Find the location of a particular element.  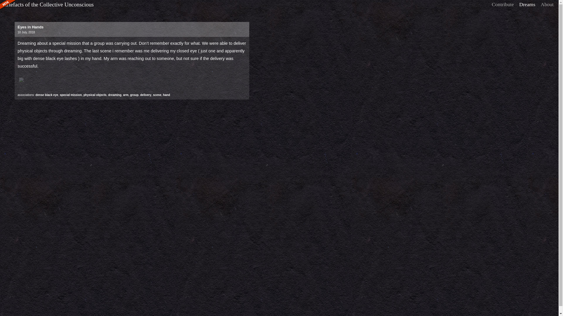

About is located at coordinates (547, 4).